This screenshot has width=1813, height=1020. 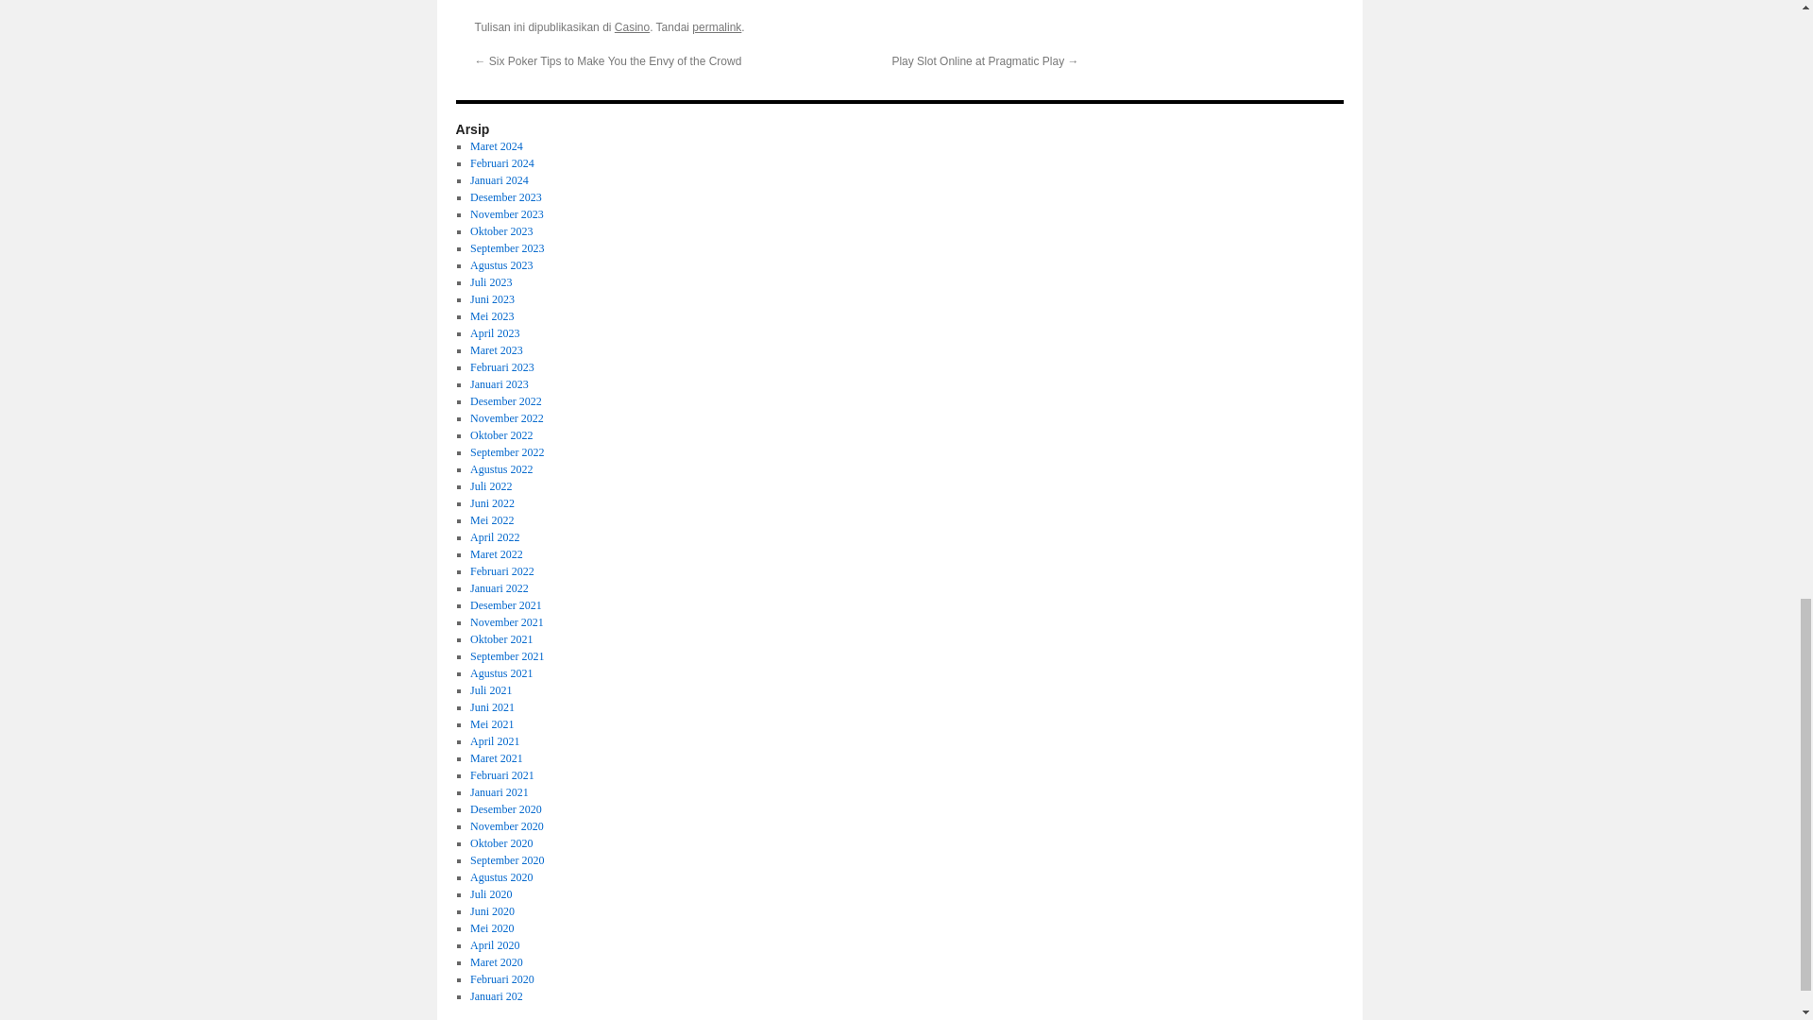 What do you see at coordinates (502, 367) in the screenshot?
I see `Februari 2023` at bounding box center [502, 367].